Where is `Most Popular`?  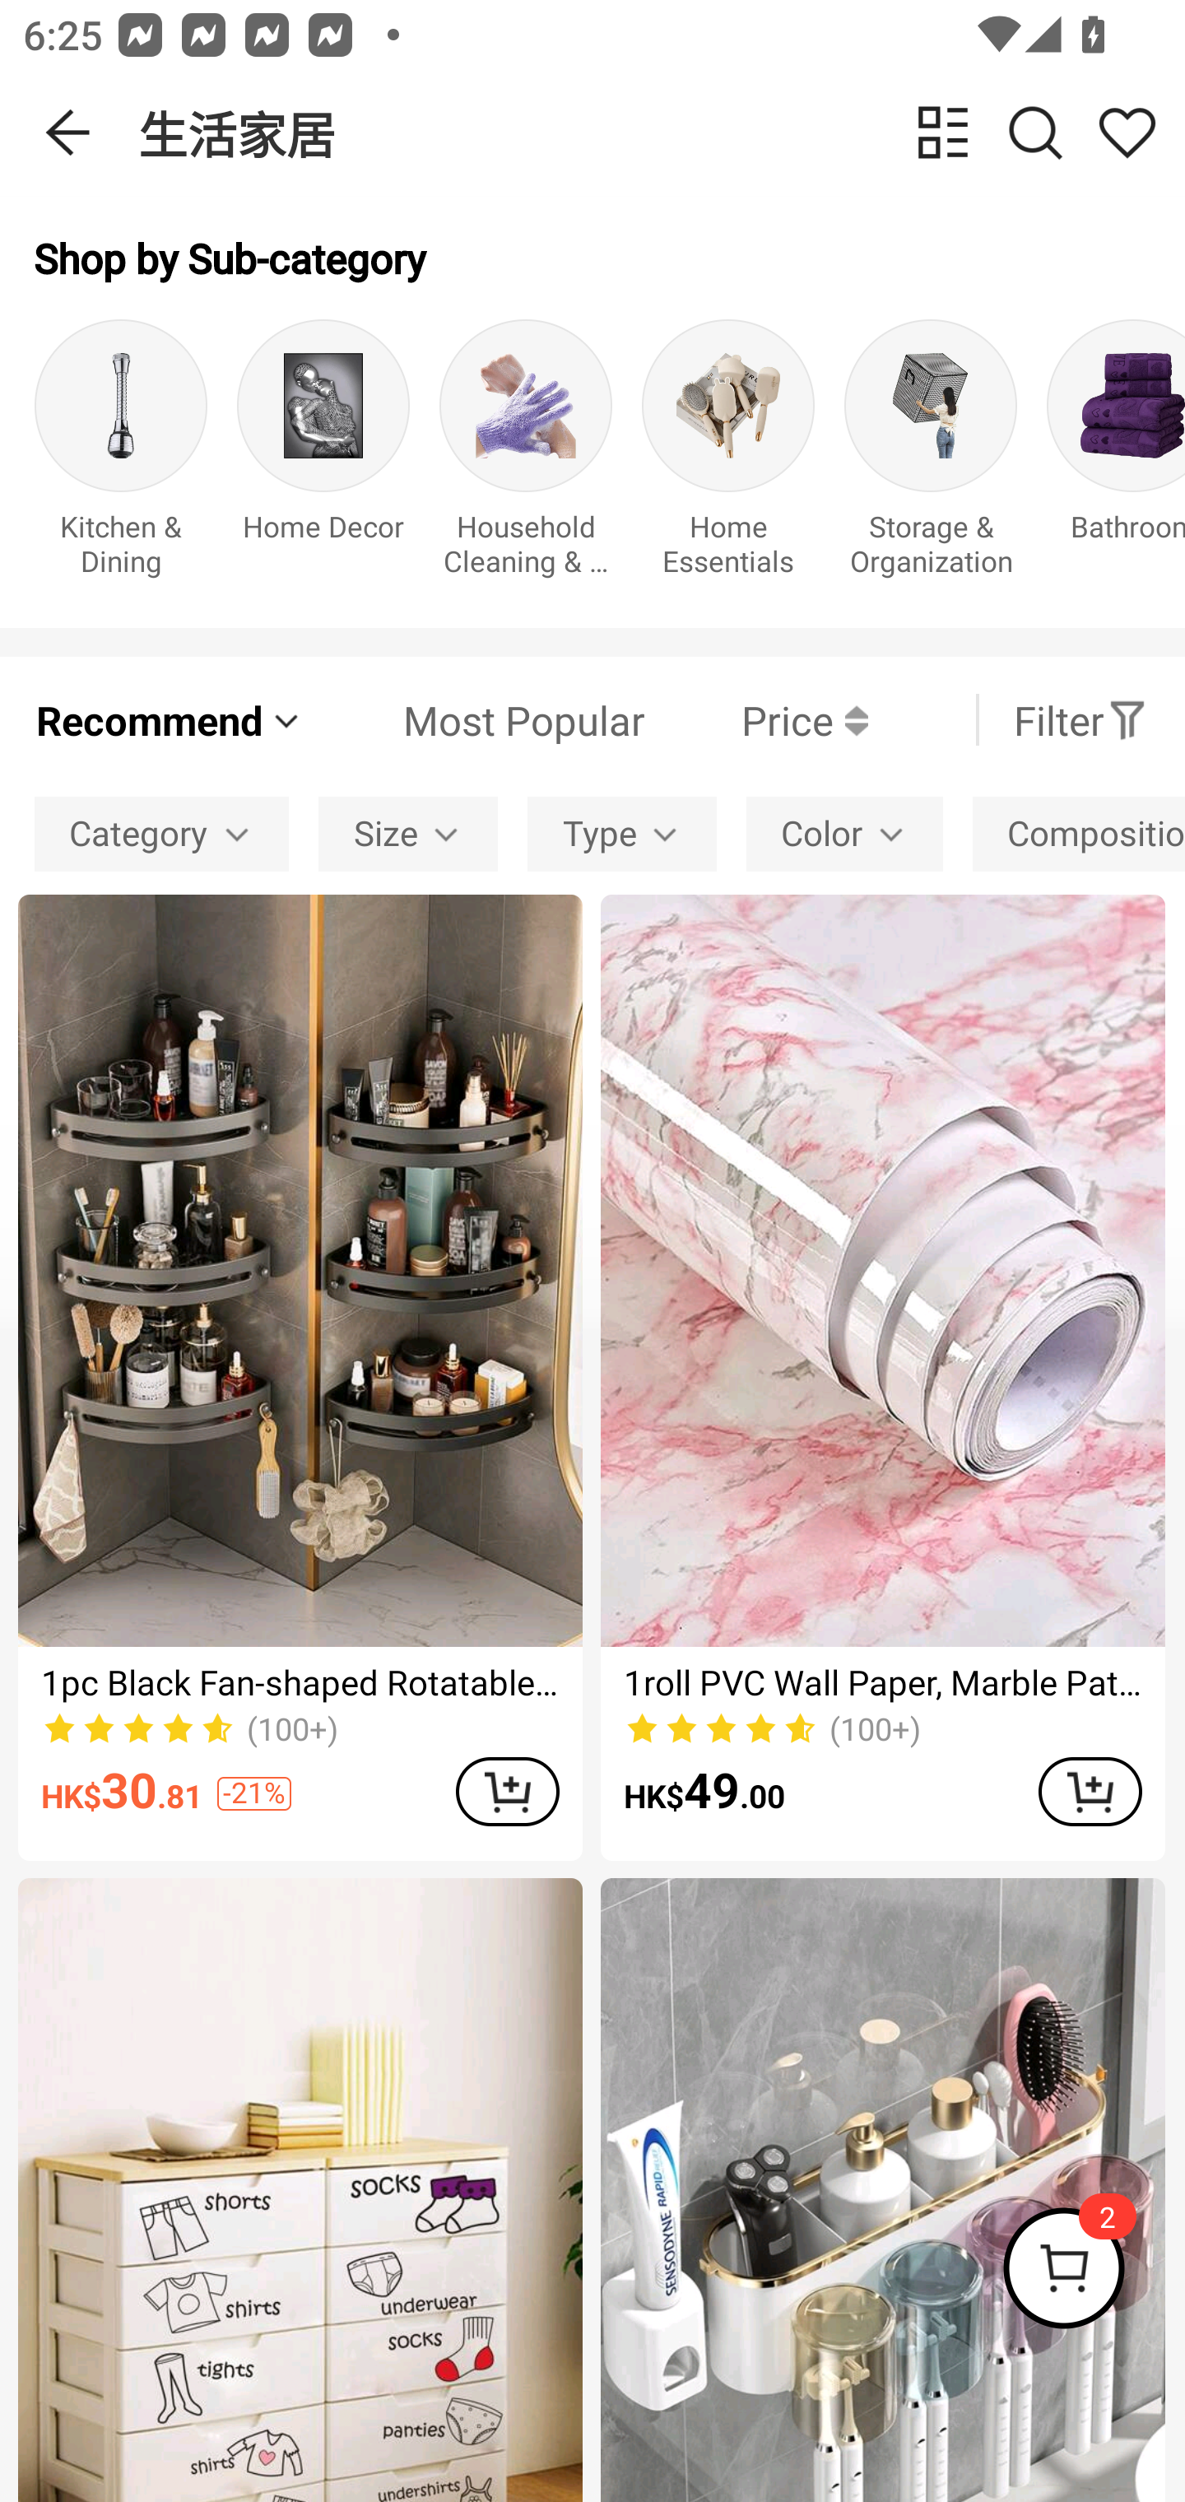 Most Popular is located at coordinates (475, 719).